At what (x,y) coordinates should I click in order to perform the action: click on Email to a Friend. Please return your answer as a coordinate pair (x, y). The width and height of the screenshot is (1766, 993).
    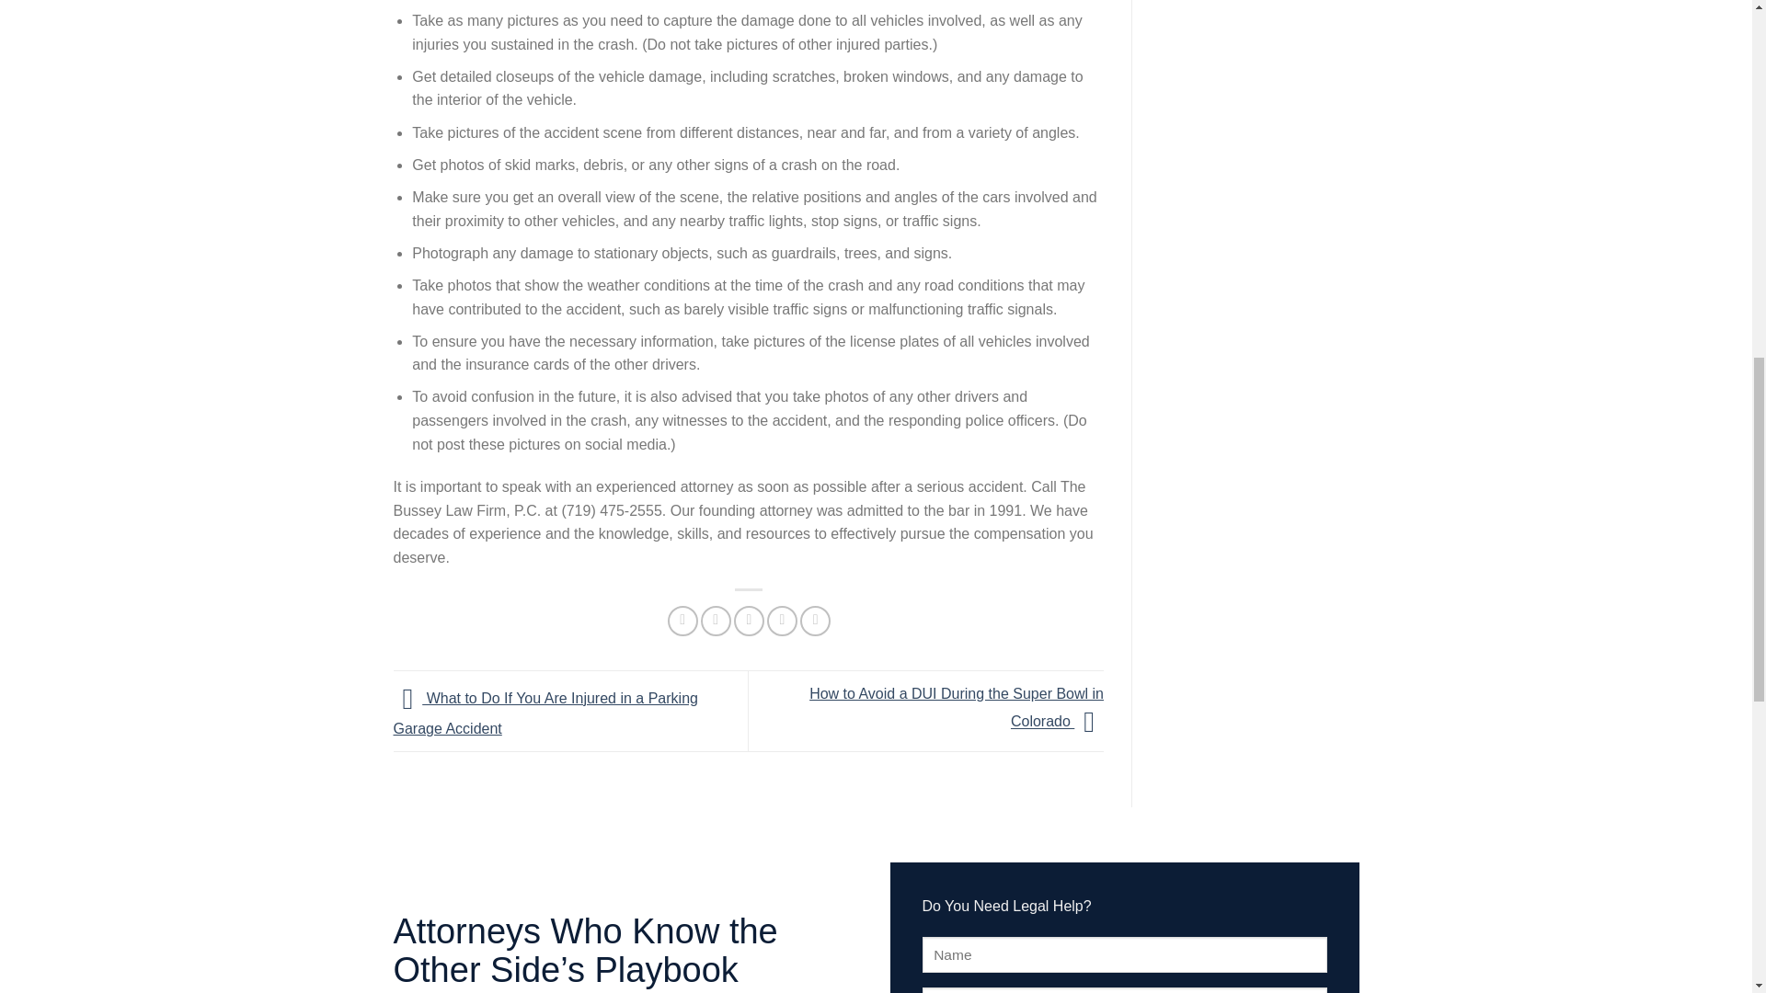
    Looking at the image, I should click on (749, 621).